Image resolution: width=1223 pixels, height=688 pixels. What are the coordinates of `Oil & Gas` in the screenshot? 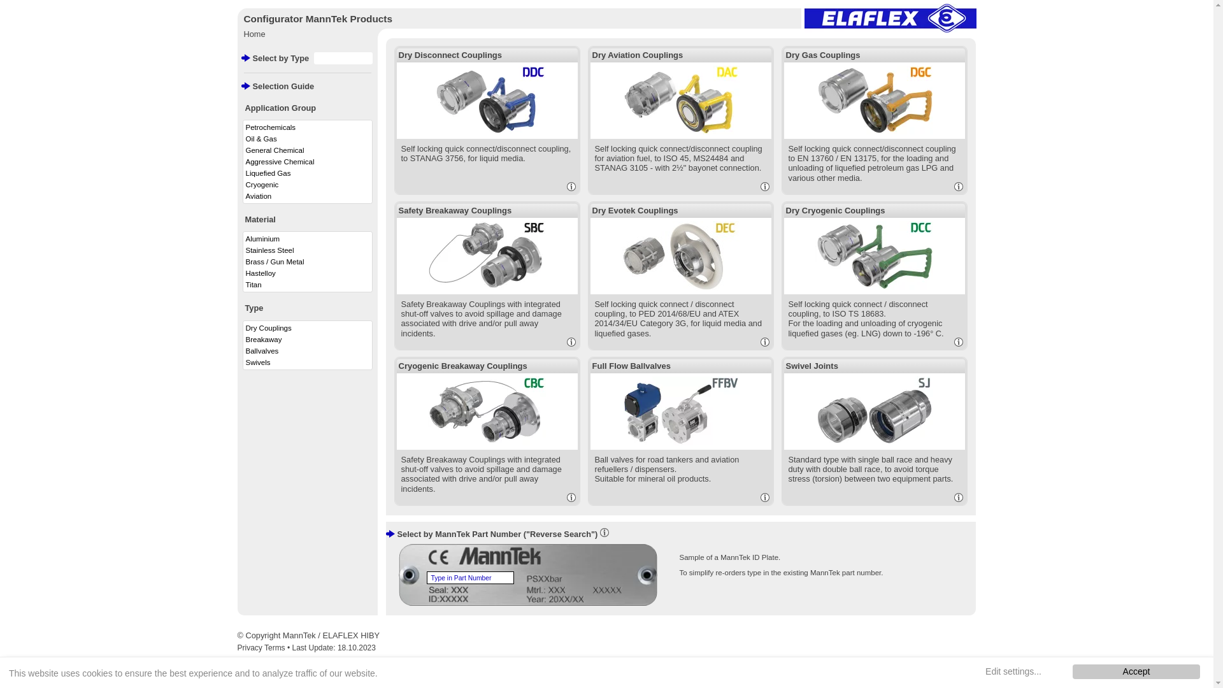 It's located at (308, 139).